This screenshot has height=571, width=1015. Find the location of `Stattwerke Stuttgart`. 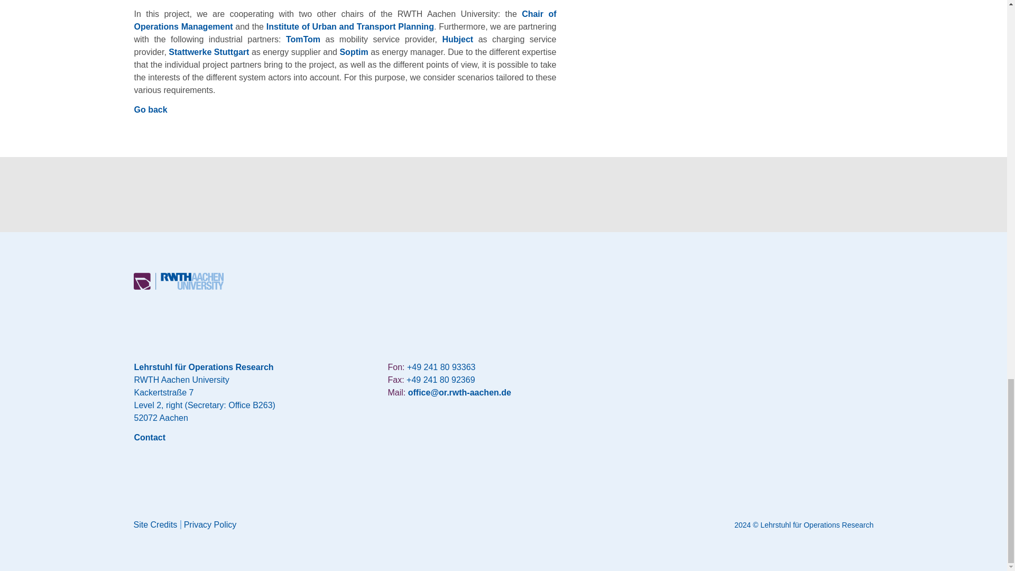

Stattwerke Stuttgart is located at coordinates (208, 52).